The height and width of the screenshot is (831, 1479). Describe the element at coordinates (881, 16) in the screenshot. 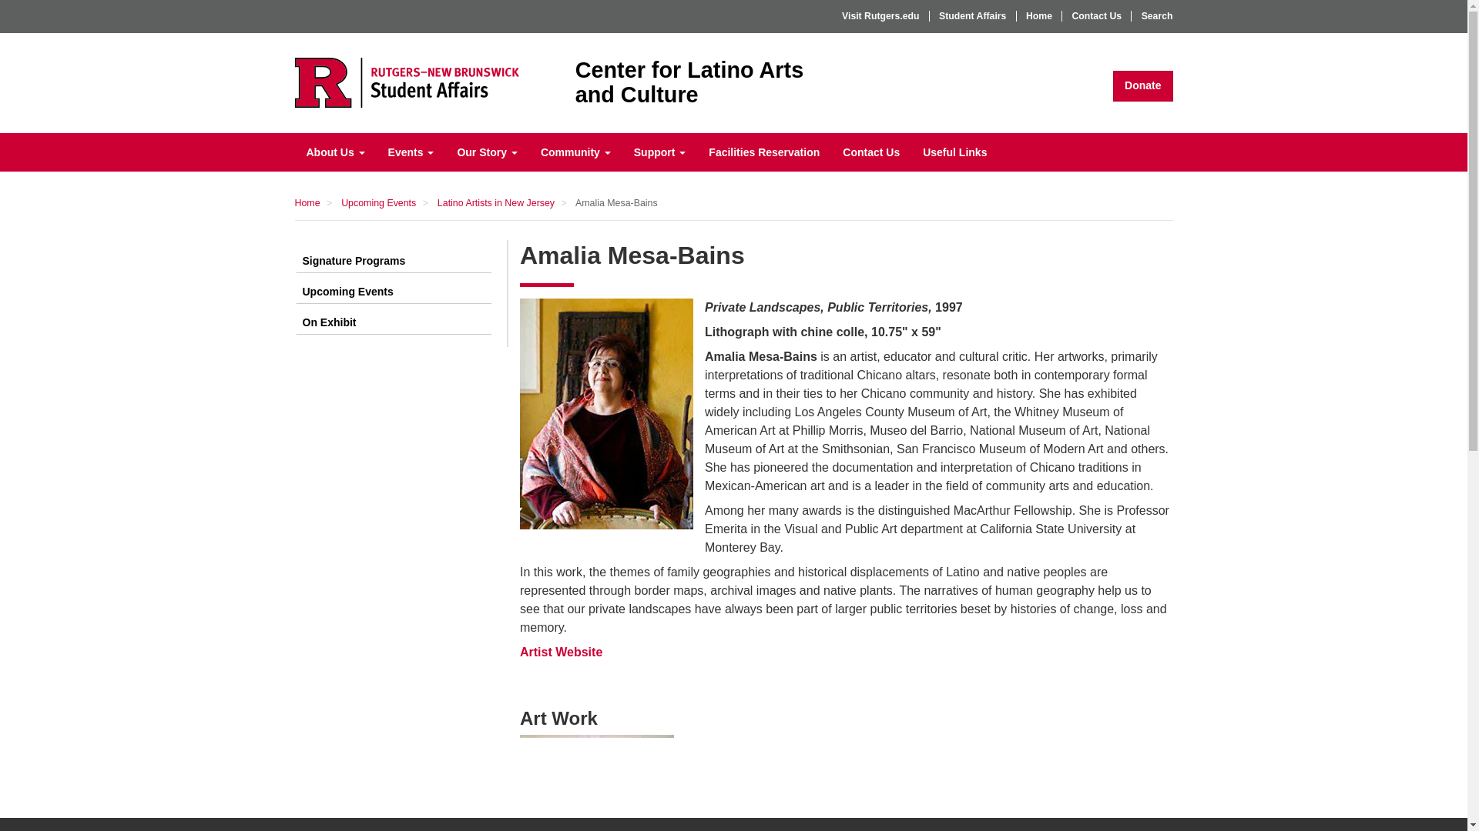

I see `Visit Rutgers.edu` at that location.